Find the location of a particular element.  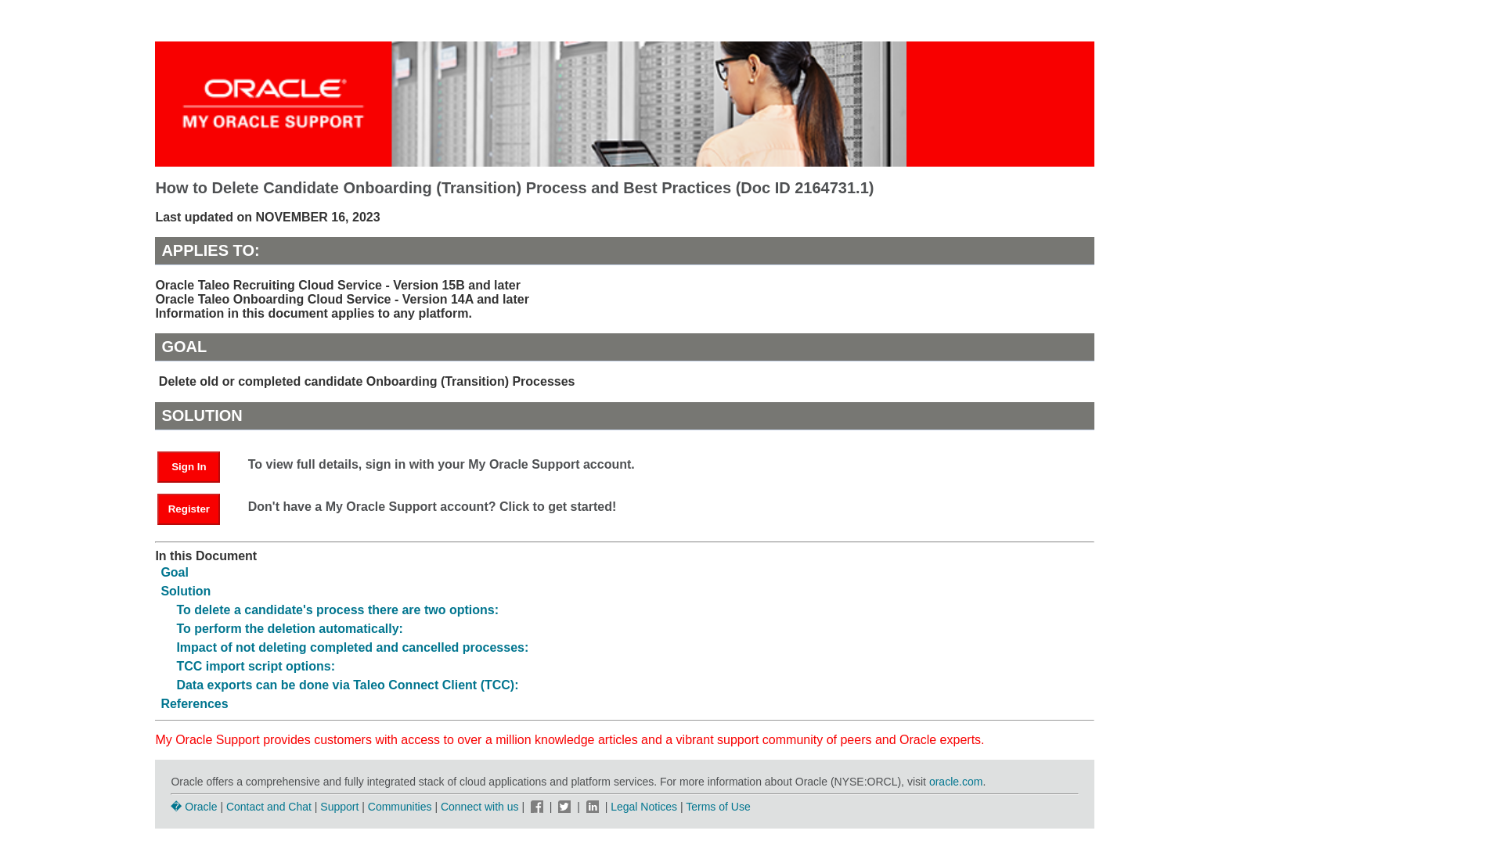

Solution is located at coordinates (185, 591).